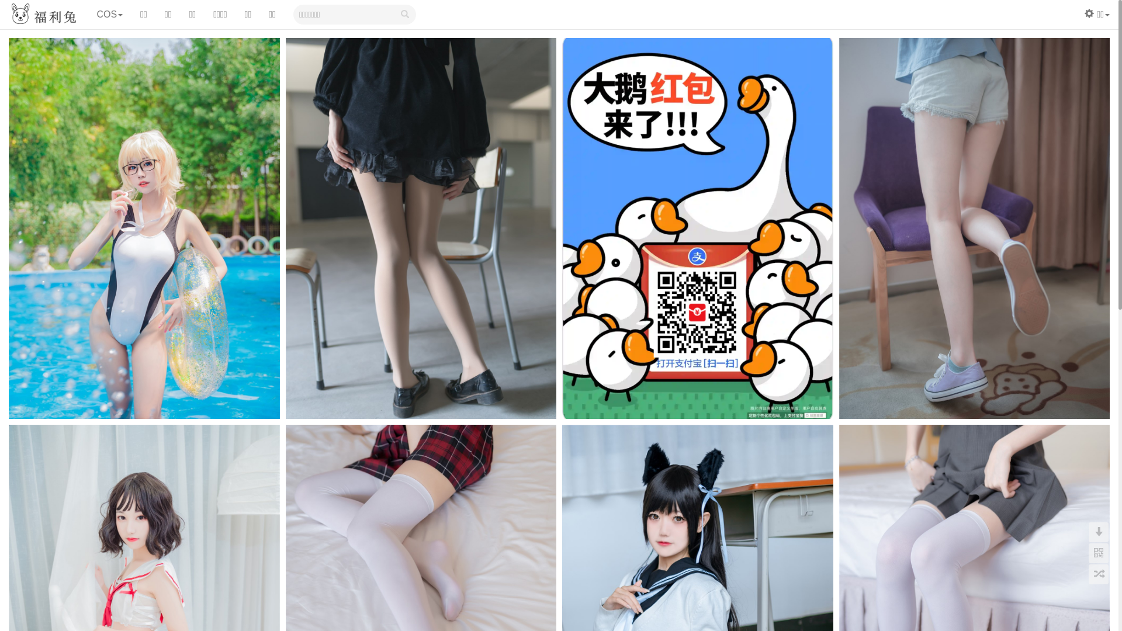 The width and height of the screenshot is (1122, 631). I want to click on 0, so click(1099, 574).